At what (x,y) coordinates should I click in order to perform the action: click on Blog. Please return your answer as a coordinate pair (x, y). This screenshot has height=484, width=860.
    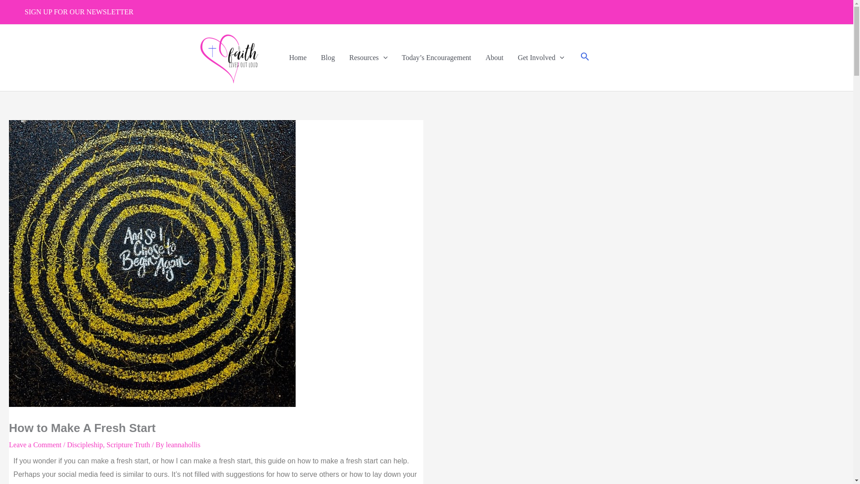
    Looking at the image, I should click on (328, 57).